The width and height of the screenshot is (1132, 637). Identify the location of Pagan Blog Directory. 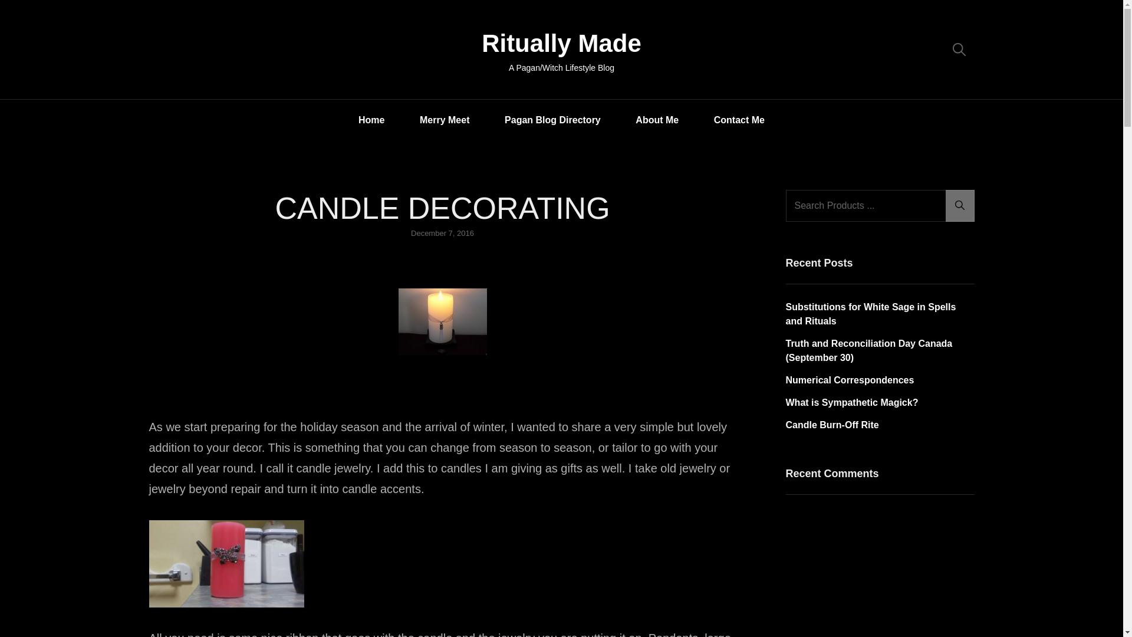
(553, 119).